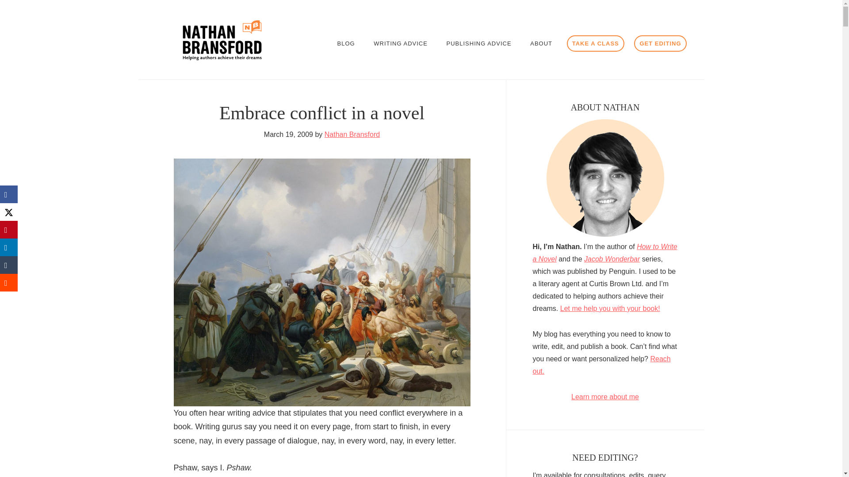 Image resolution: width=849 pixels, height=477 pixels. What do you see at coordinates (352, 134) in the screenshot?
I see `Nathan Bransford` at bounding box center [352, 134].